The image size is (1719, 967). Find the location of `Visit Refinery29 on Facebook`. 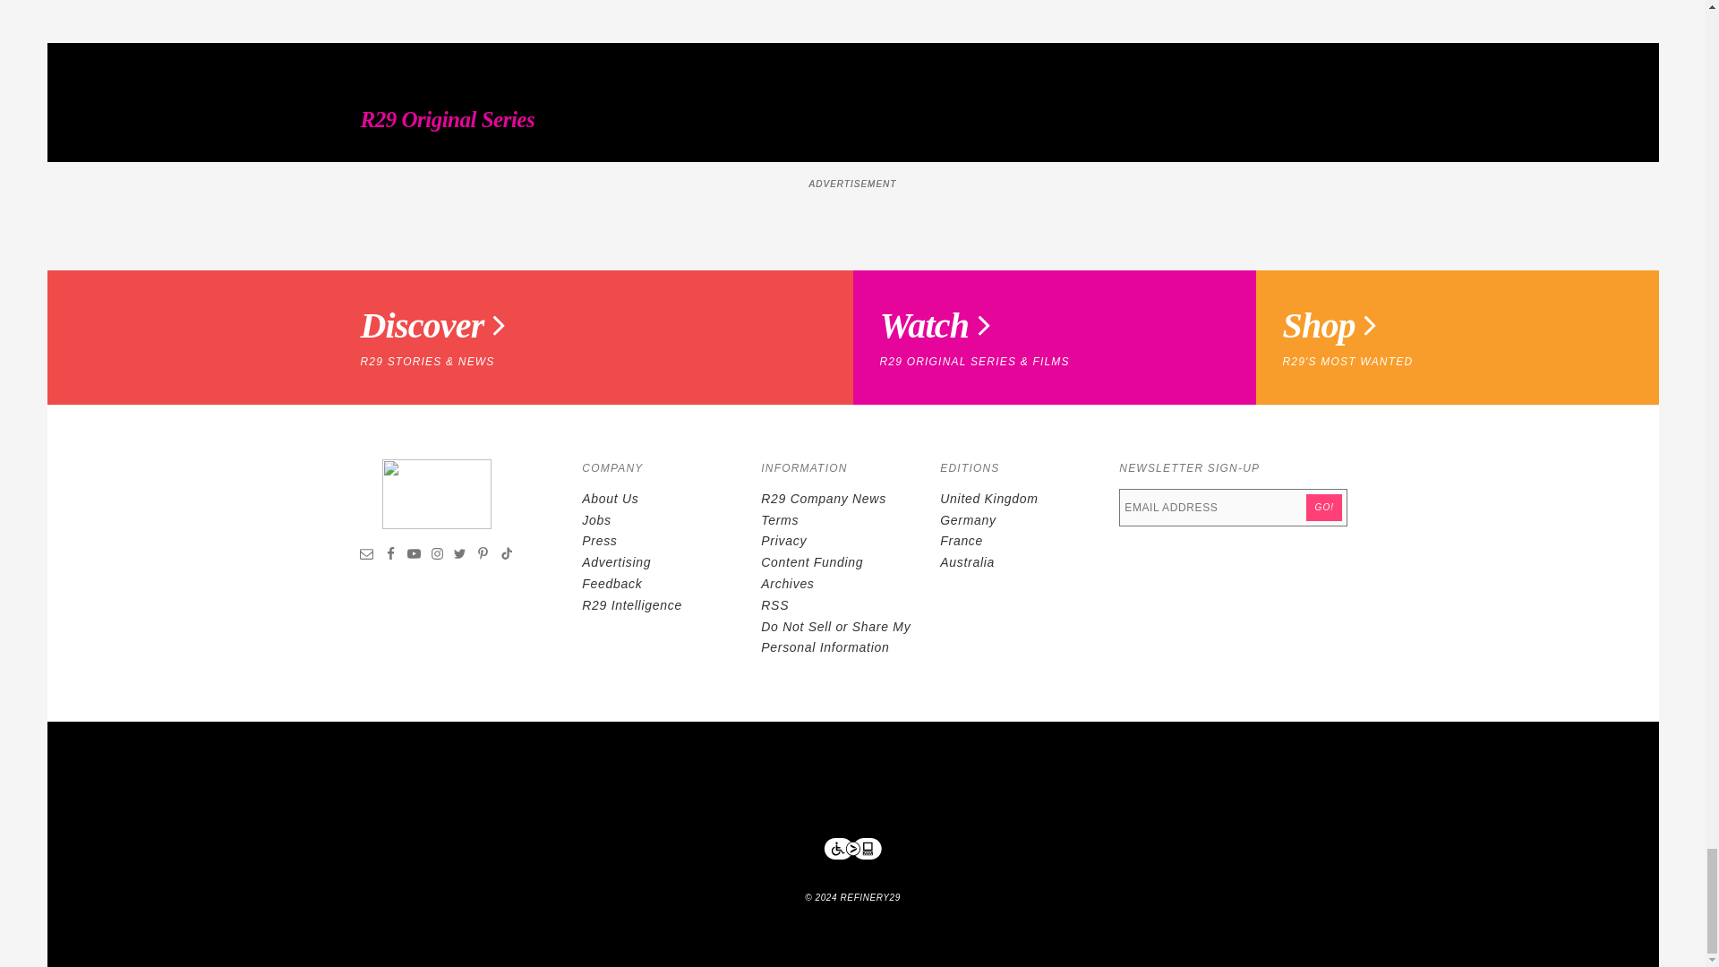

Visit Refinery29 on Facebook is located at coordinates (391, 555).